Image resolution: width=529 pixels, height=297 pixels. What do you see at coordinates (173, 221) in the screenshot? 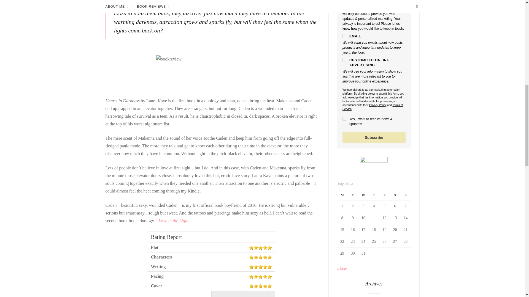
I see `Love in the Light` at bounding box center [173, 221].